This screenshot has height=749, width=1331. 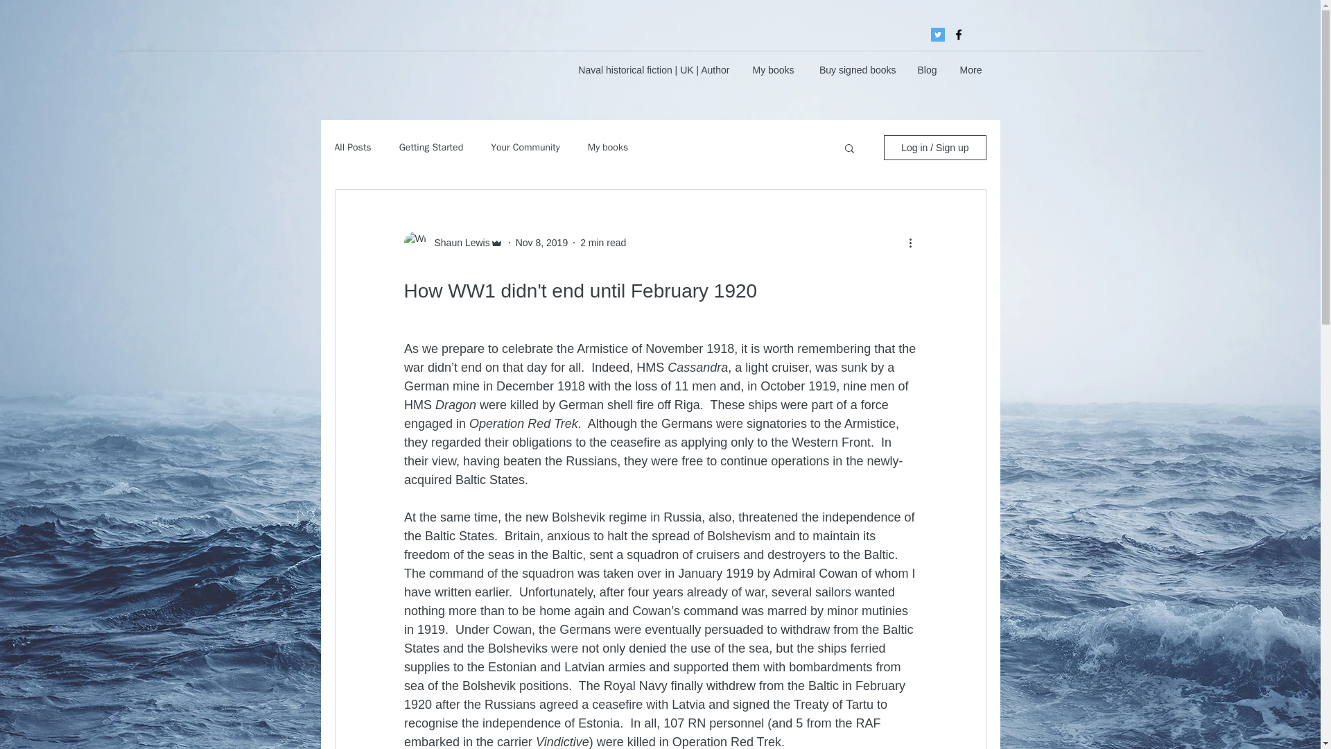 I want to click on Buy signed books, so click(x=855, y=69).